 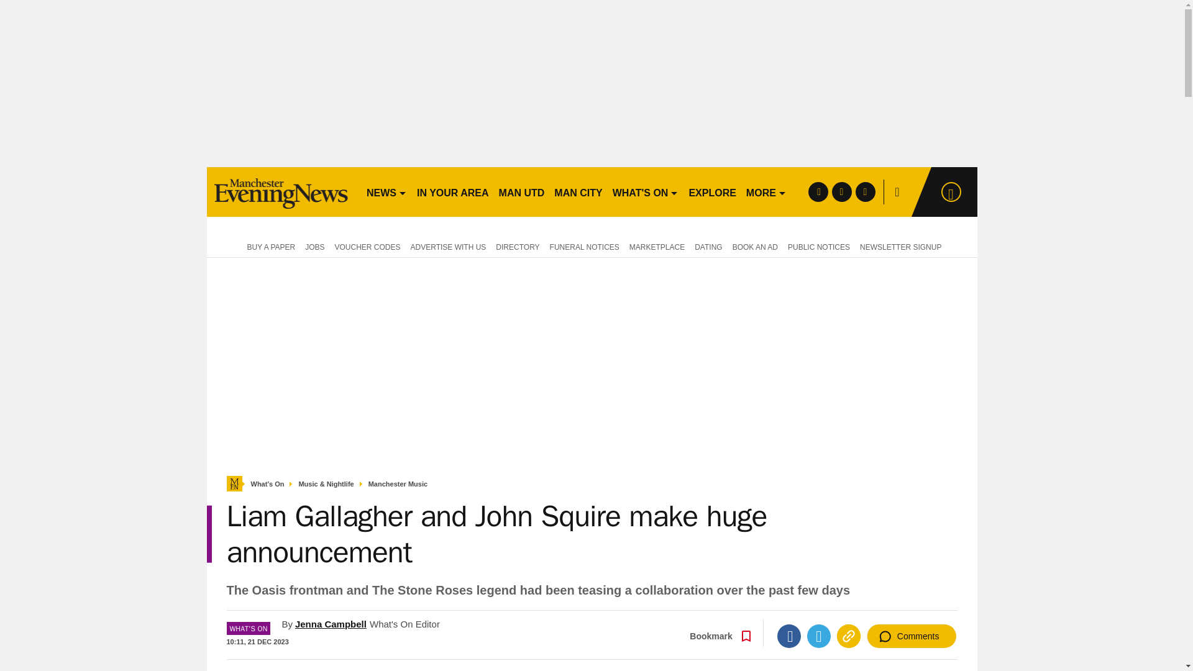 I want to click on MAN UTD, so click(x=522, y=191).